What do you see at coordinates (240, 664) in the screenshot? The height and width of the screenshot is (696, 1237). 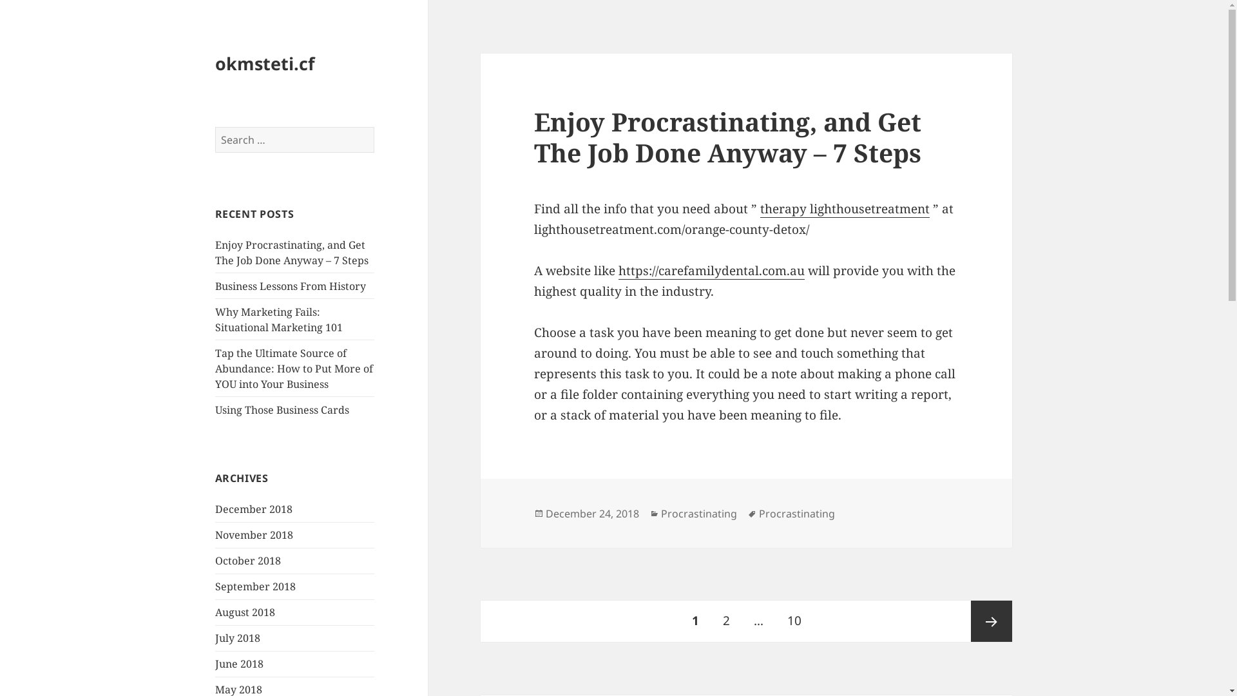 I see `June 2018` at bounding box center [240, 664].